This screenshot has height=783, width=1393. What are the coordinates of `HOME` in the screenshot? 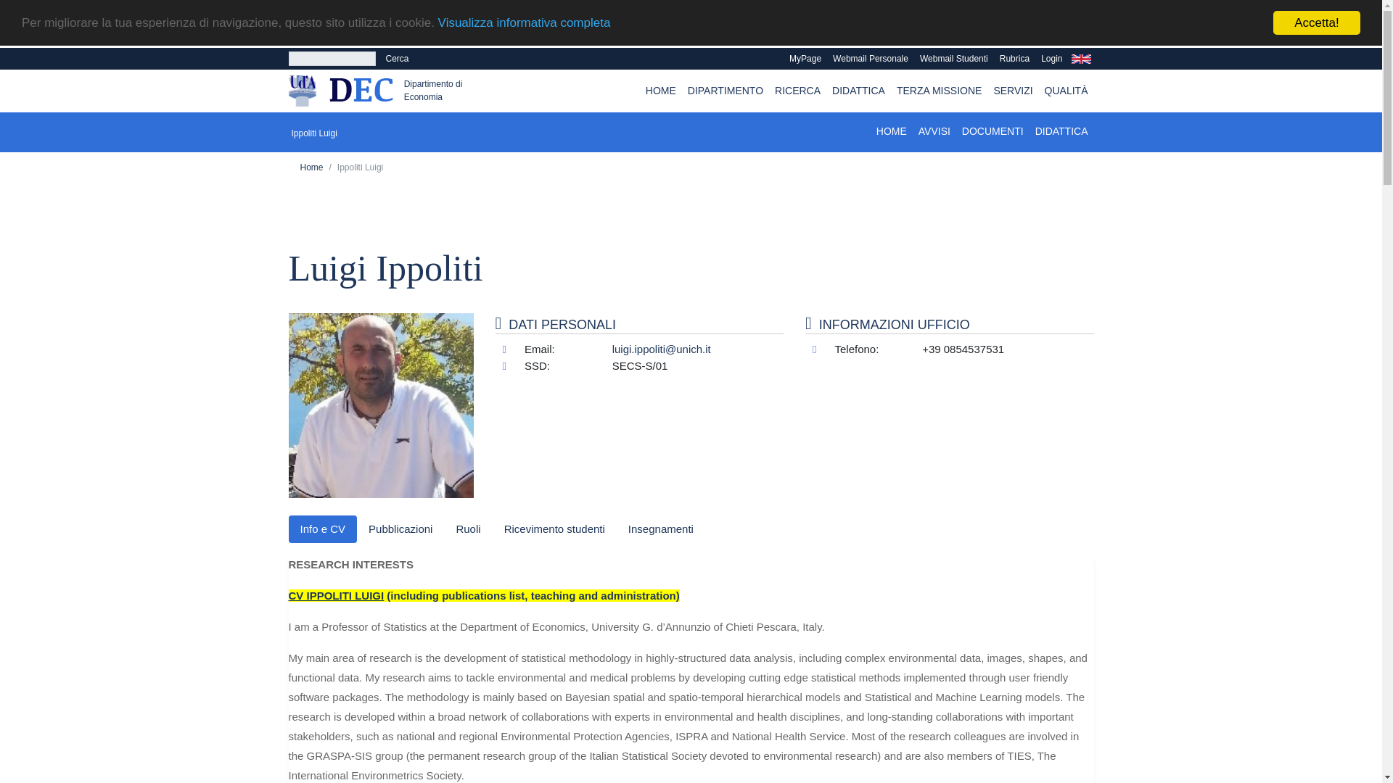 It's located at (660, 86).